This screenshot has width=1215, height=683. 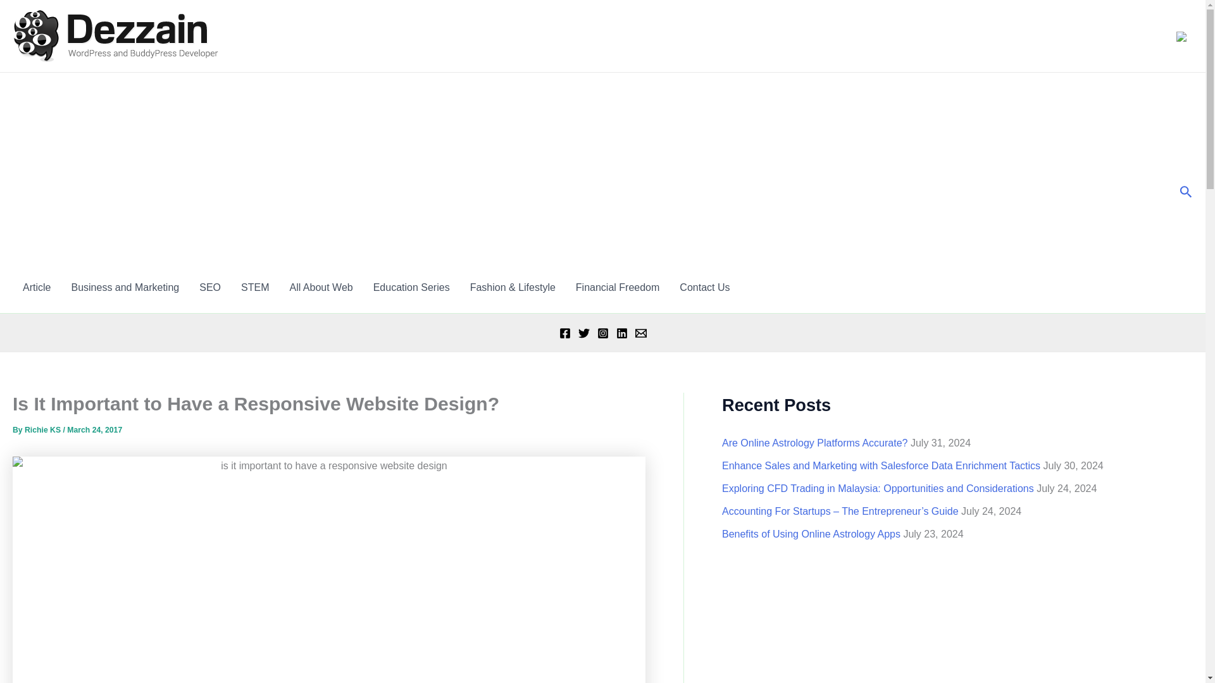 What do you see at coordinates (704, 287) in the screenshot?
I see `any inquiries?` at bounding box center [704, 287].